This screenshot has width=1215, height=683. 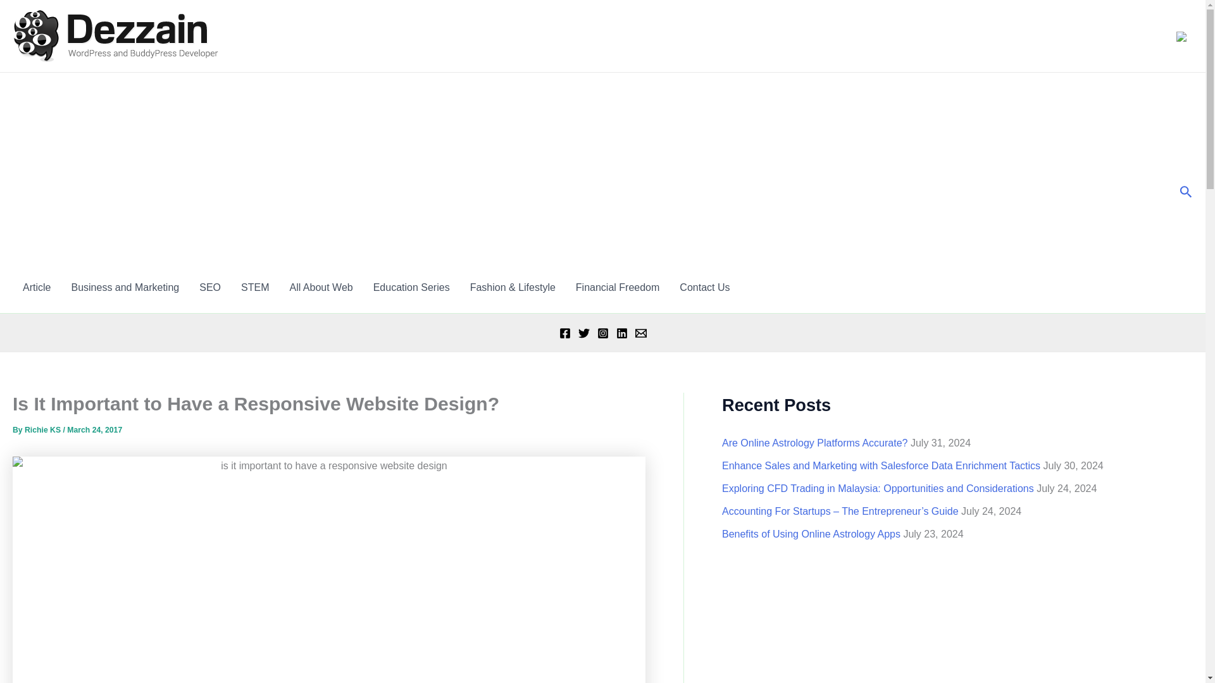 What do you see at coordinates (704, 287) in the screenshot?
I see `any inquiries?` at bounding box center [704, 287].